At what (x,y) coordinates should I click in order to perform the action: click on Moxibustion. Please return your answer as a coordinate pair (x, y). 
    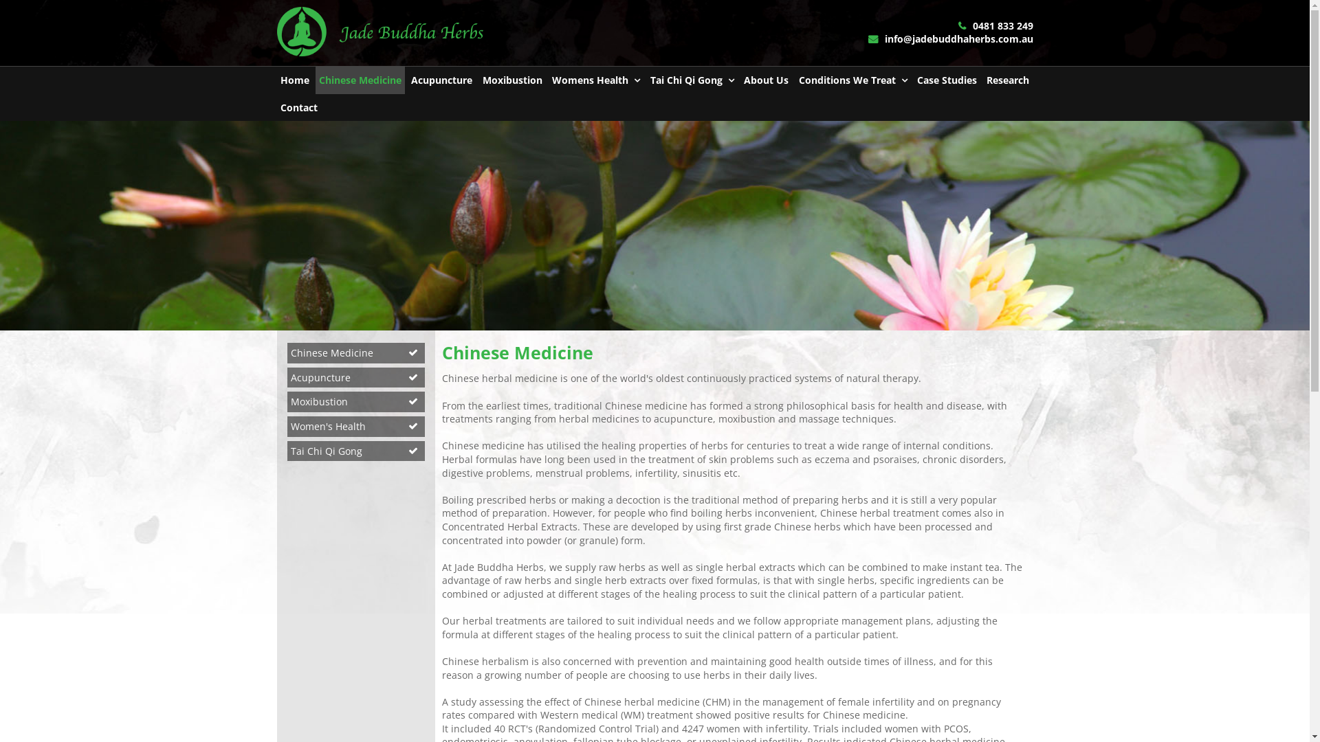
    Looking at the image, I should click on (356, 402).